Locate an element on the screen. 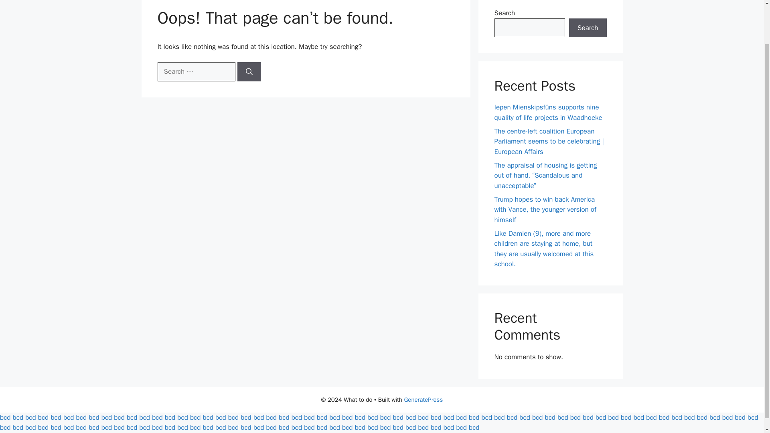 This screenshot has width=770, height=433. bcd is located at coordinates (208, 417).